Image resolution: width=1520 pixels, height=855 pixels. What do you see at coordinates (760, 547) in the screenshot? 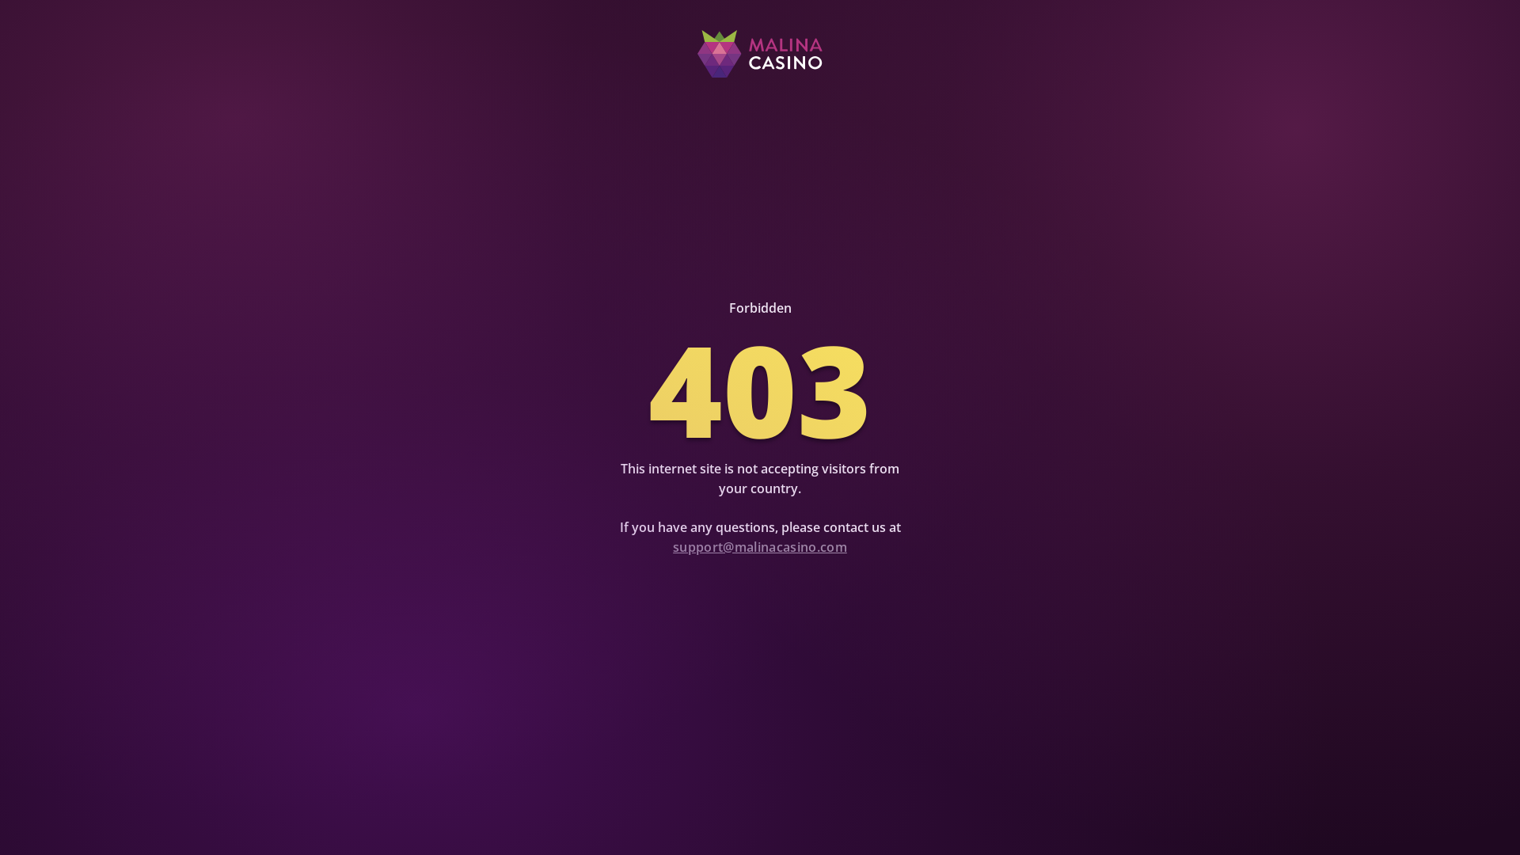
I see `support@malinacasino.com` at bounding box center [760, 547].